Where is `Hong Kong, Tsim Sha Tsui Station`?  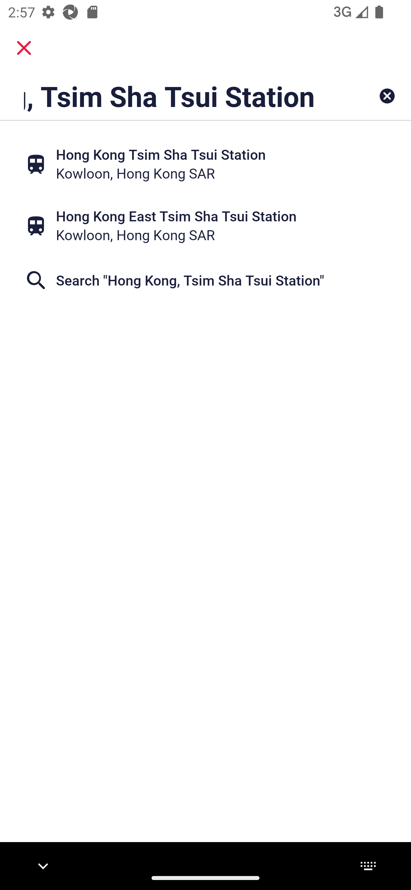
Hong Kong, Tsim Sha Tsui Station is located at coordinates (170, 96).